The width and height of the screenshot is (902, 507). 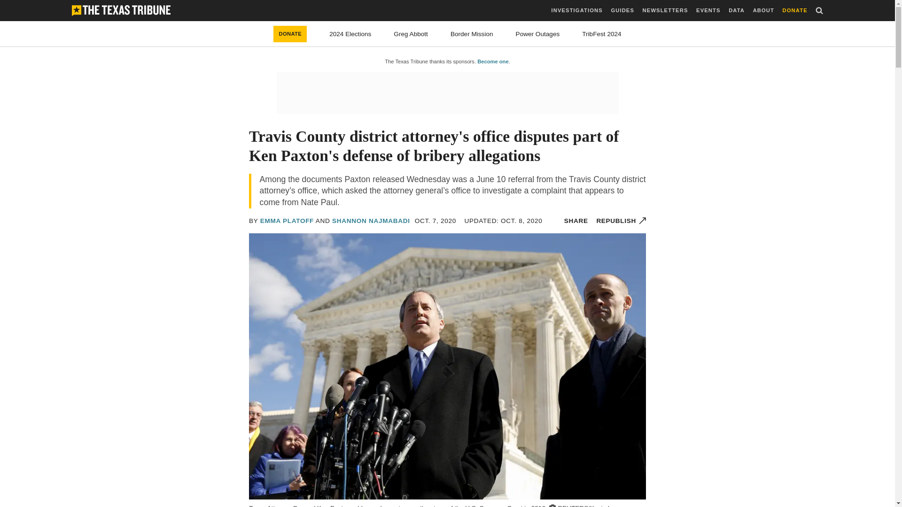 What do you see at coordinates (795, 10) in the screenshot?
I see `DONATE` at bounding box center [795, 10].